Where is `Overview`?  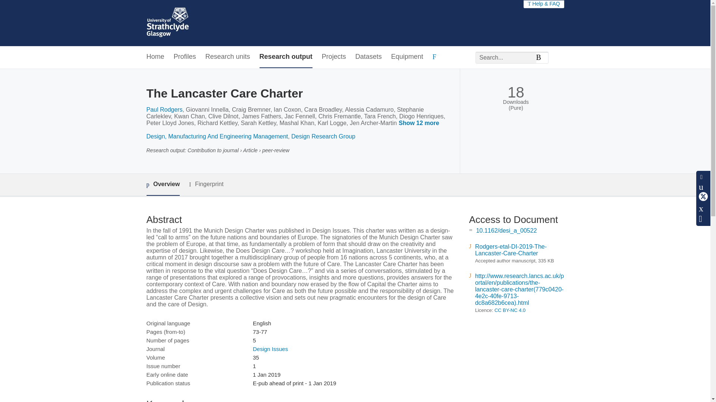
Overview is located at coordinates (163, 185).